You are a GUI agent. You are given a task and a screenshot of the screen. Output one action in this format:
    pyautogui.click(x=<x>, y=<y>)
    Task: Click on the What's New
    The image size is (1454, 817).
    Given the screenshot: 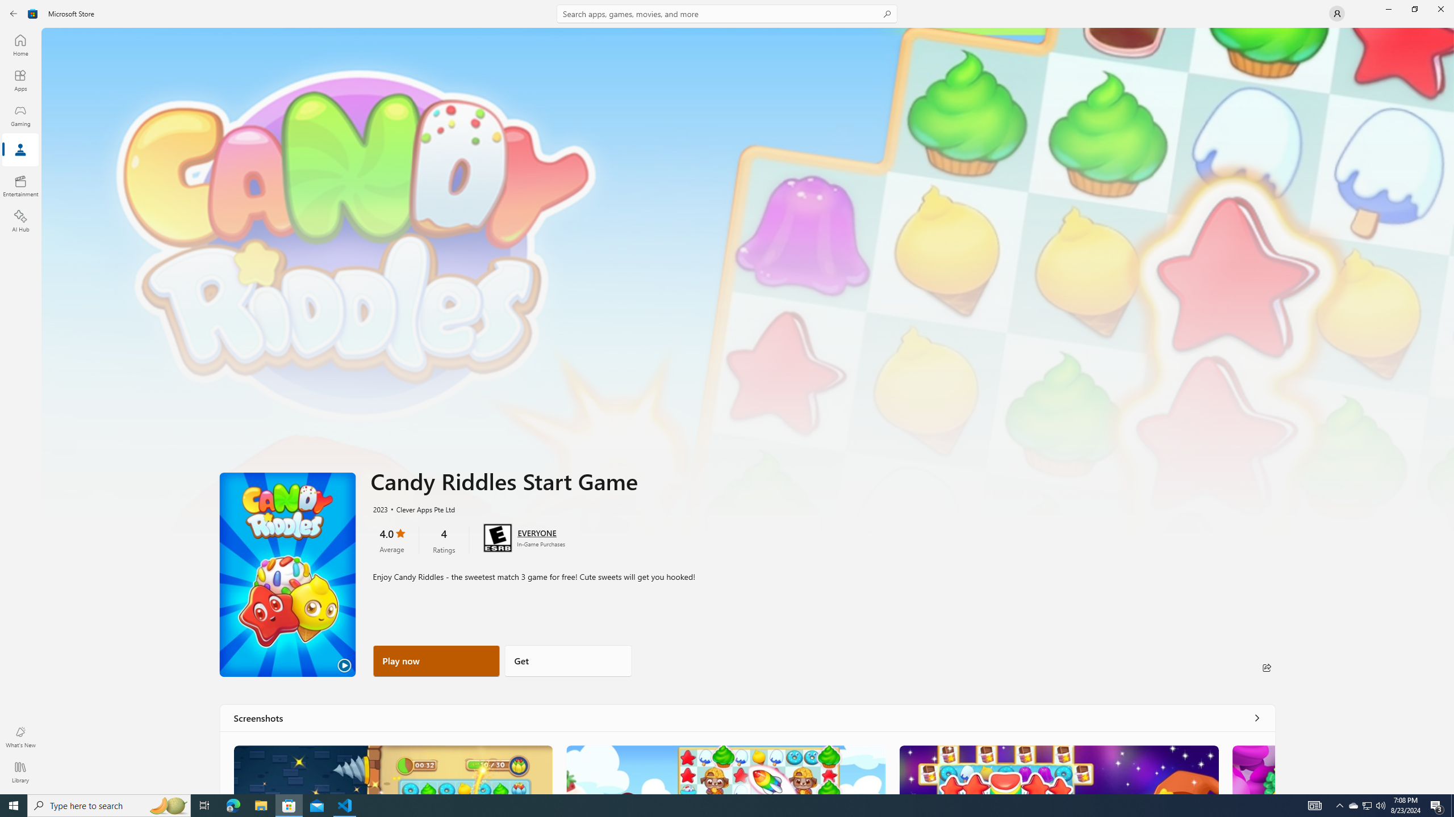 What is the action you would take?
    pyautogui.click(x=20, y=737)
    